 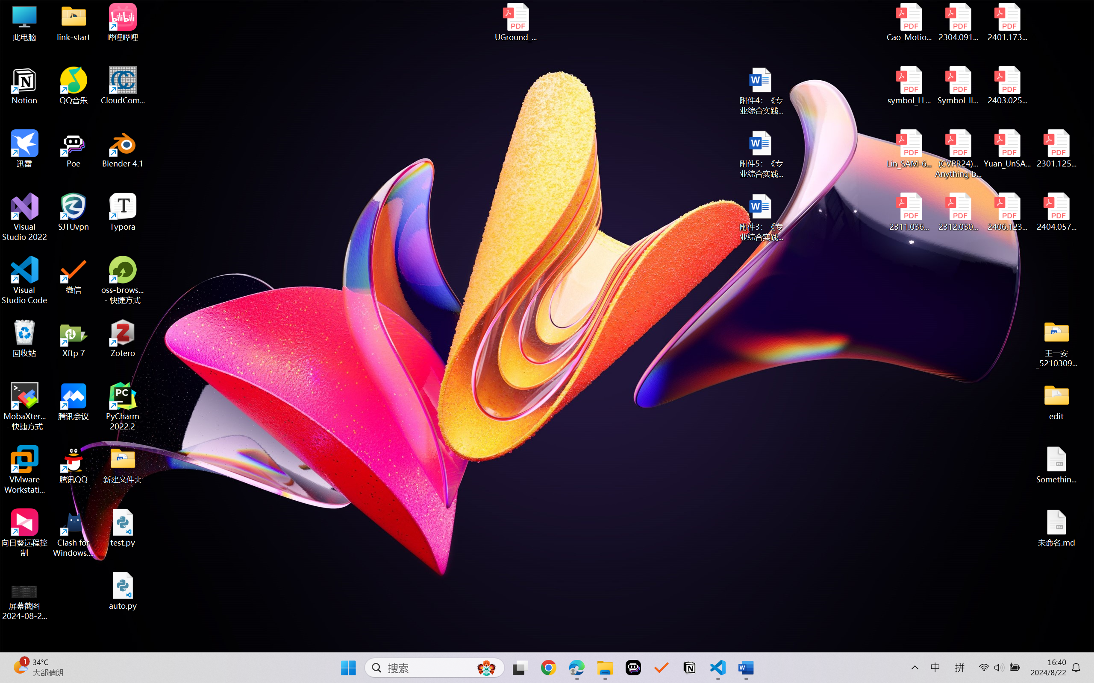 I want to click on 2401.17399v1.pdf, so click(x=1007, y=22).